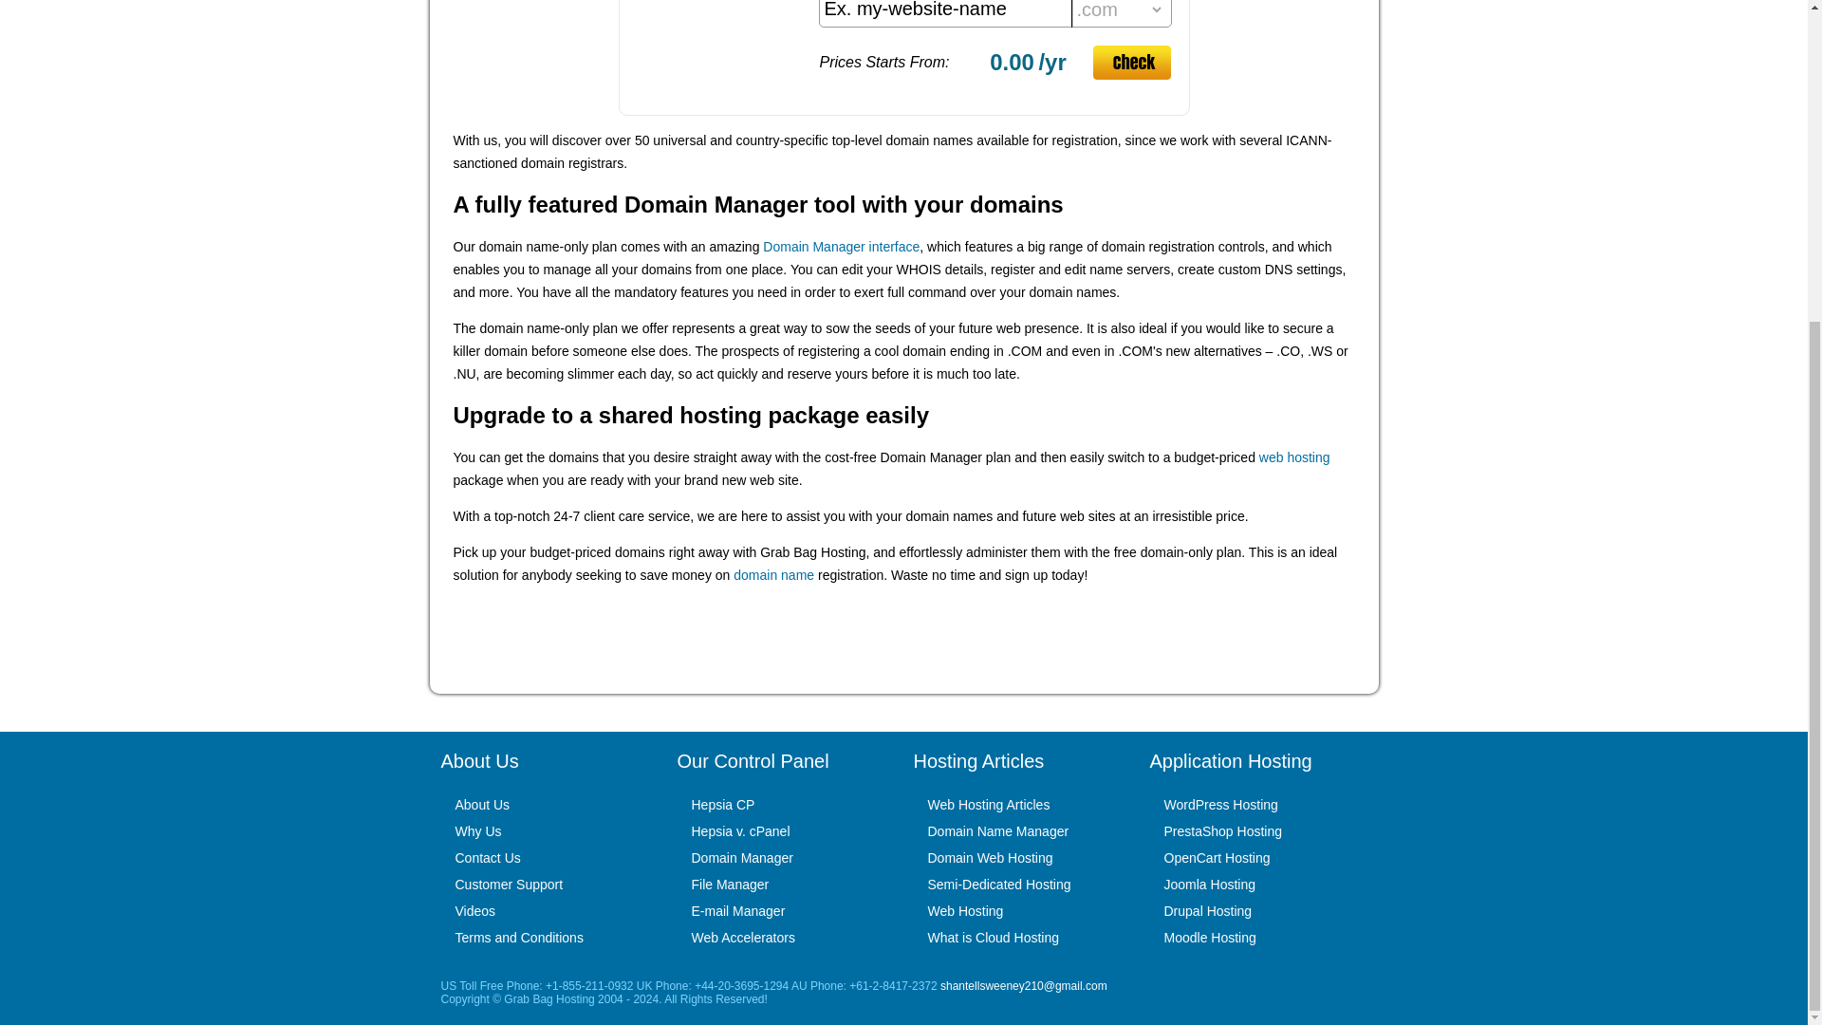  Describe the element at coordinates (478, 831) in the screenshot. I see `Why Us` at that location.